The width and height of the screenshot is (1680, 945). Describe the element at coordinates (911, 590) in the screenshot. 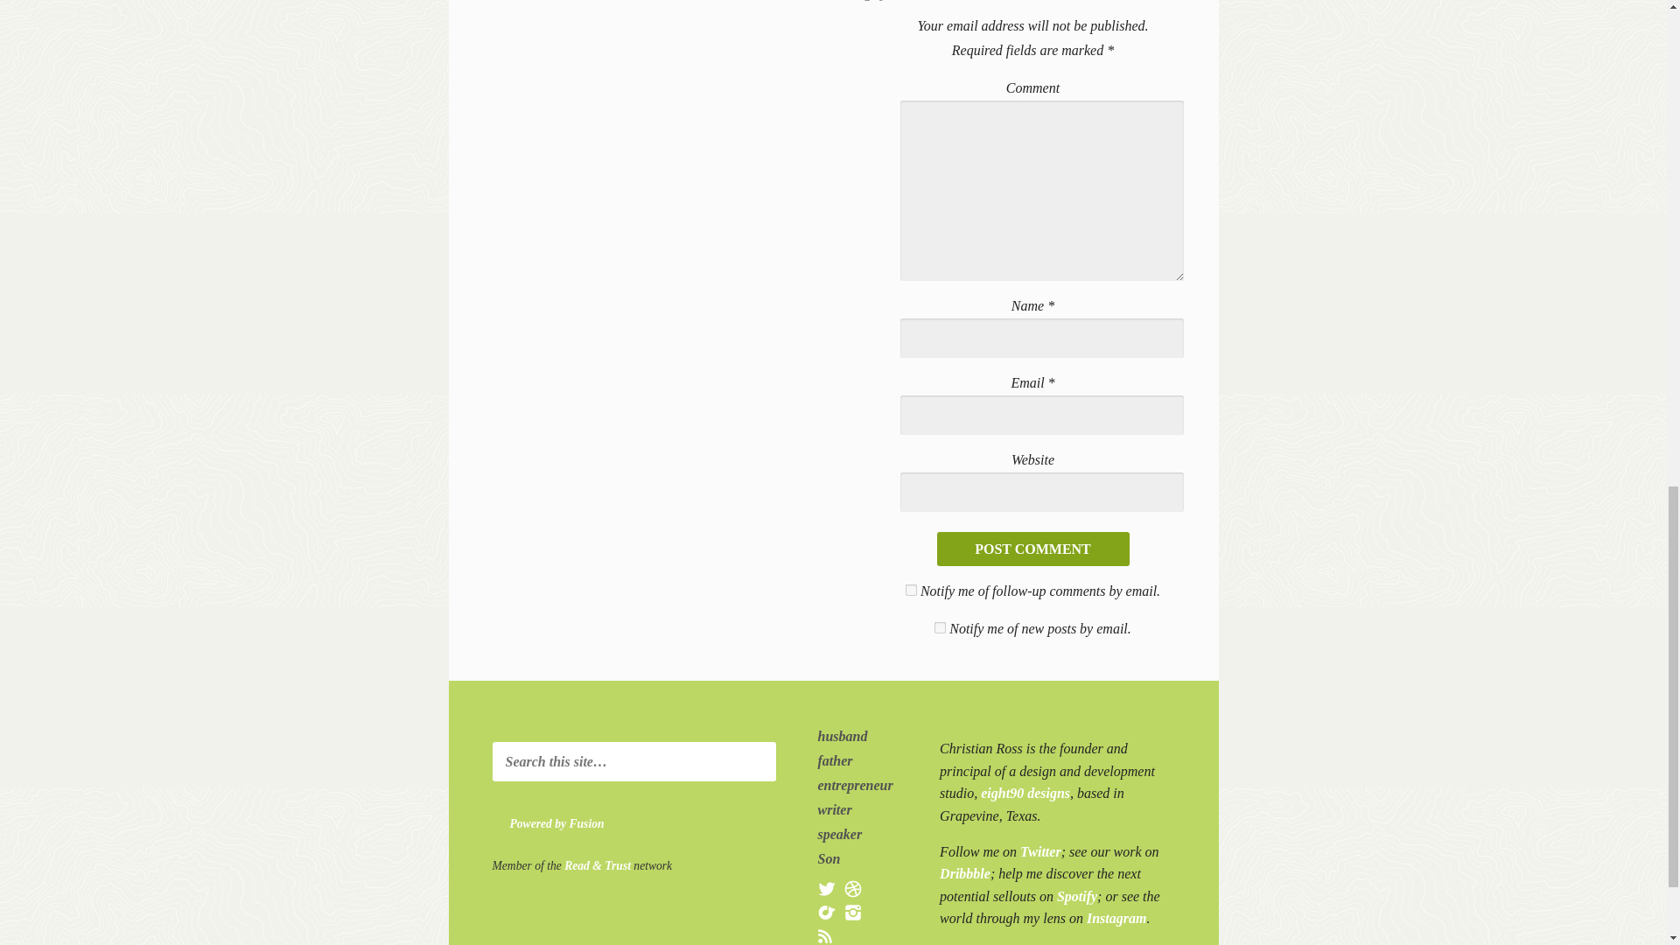

I see `subscribe` at that location.